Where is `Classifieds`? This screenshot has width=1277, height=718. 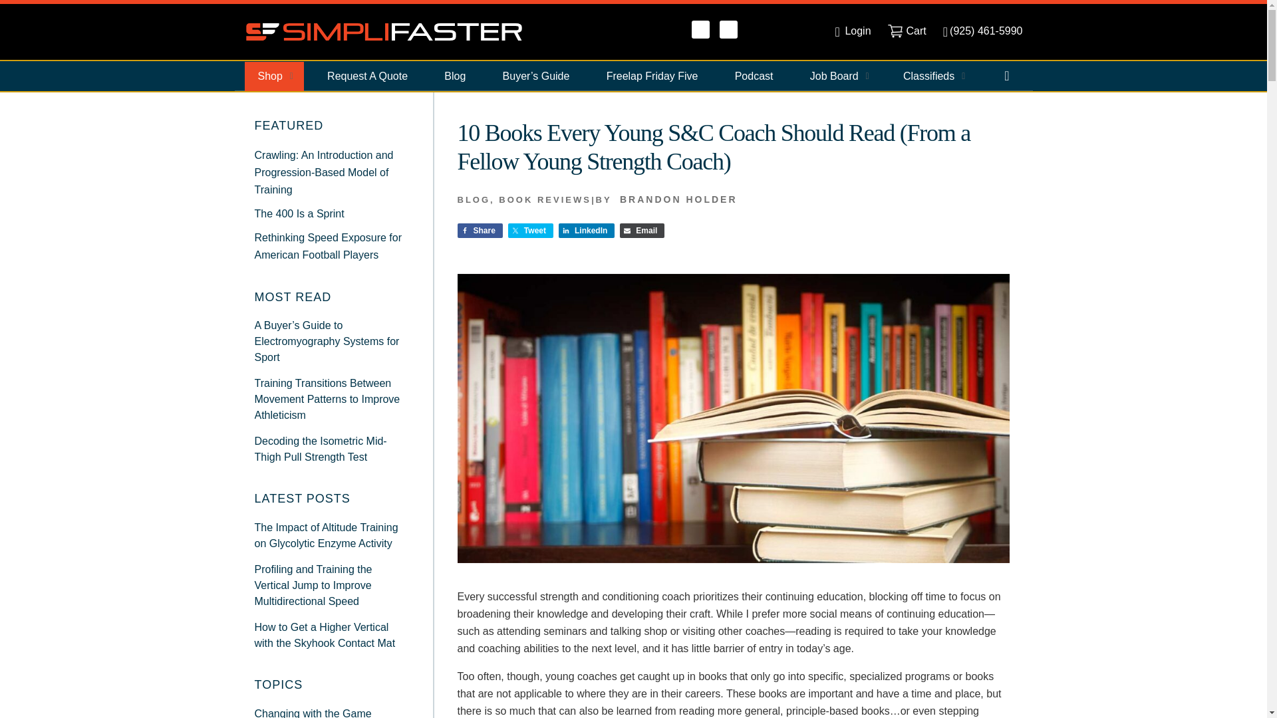
Classifieds is located at coordinates (932, 76).